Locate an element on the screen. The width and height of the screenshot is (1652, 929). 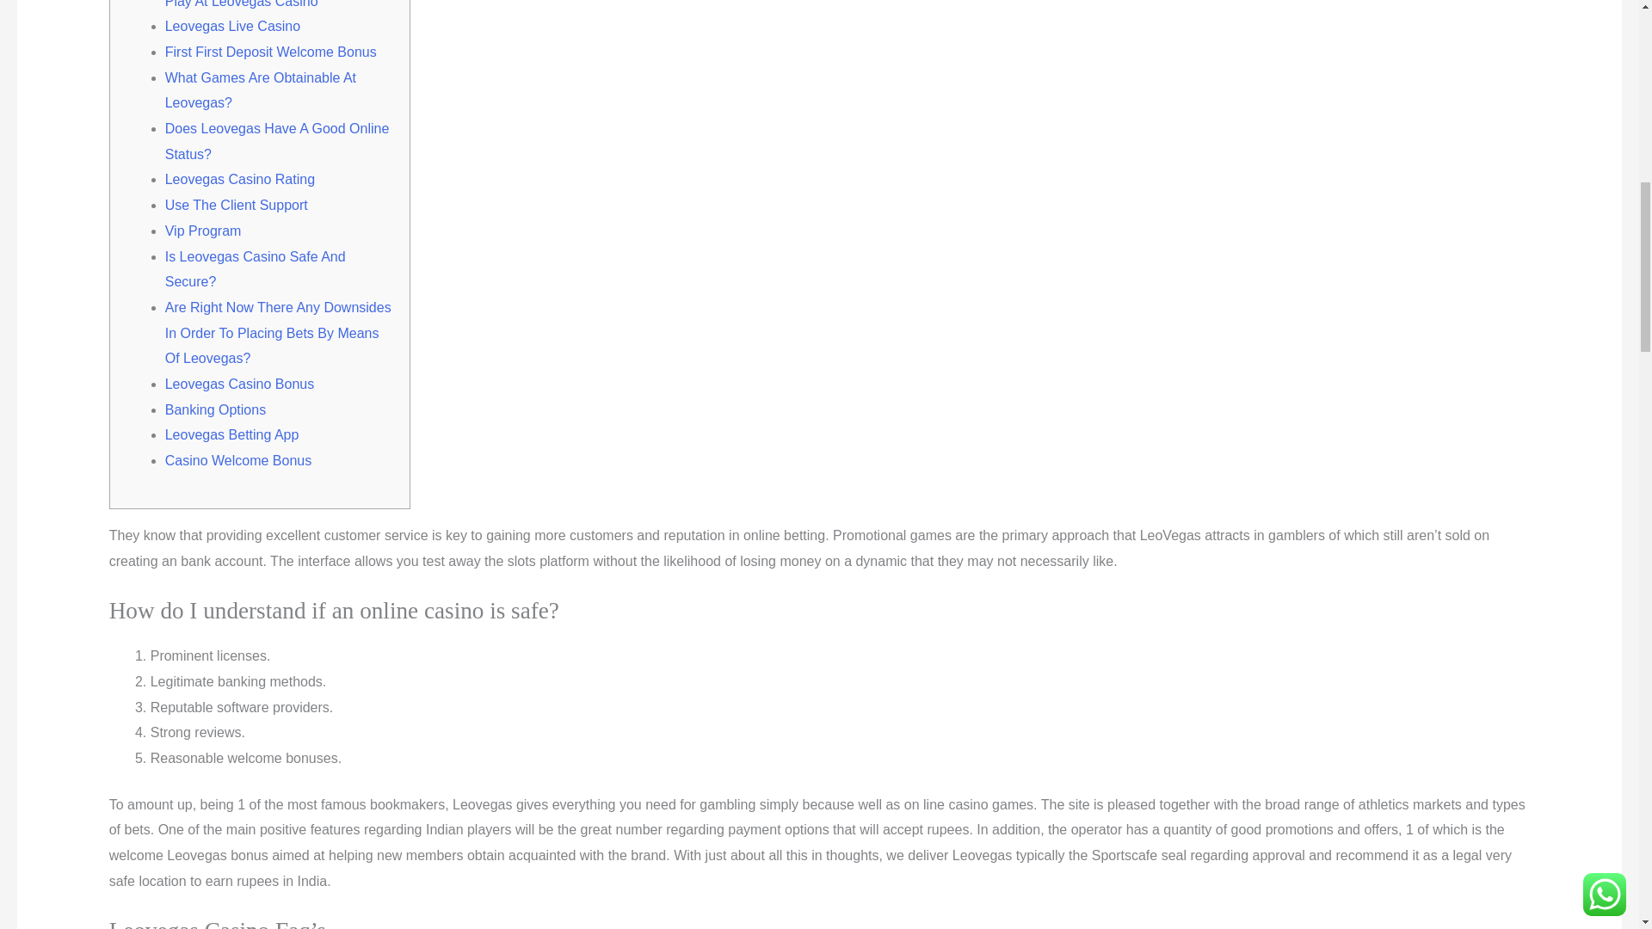
Leovegas Live Casino is located at coordinates (232, 26).